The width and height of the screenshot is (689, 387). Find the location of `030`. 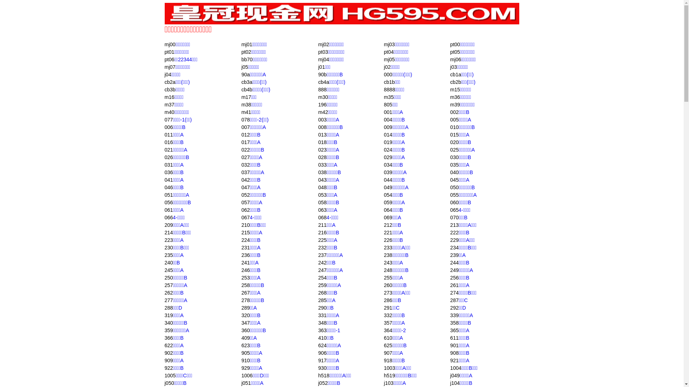

030 is located at coordinates (454, 157).